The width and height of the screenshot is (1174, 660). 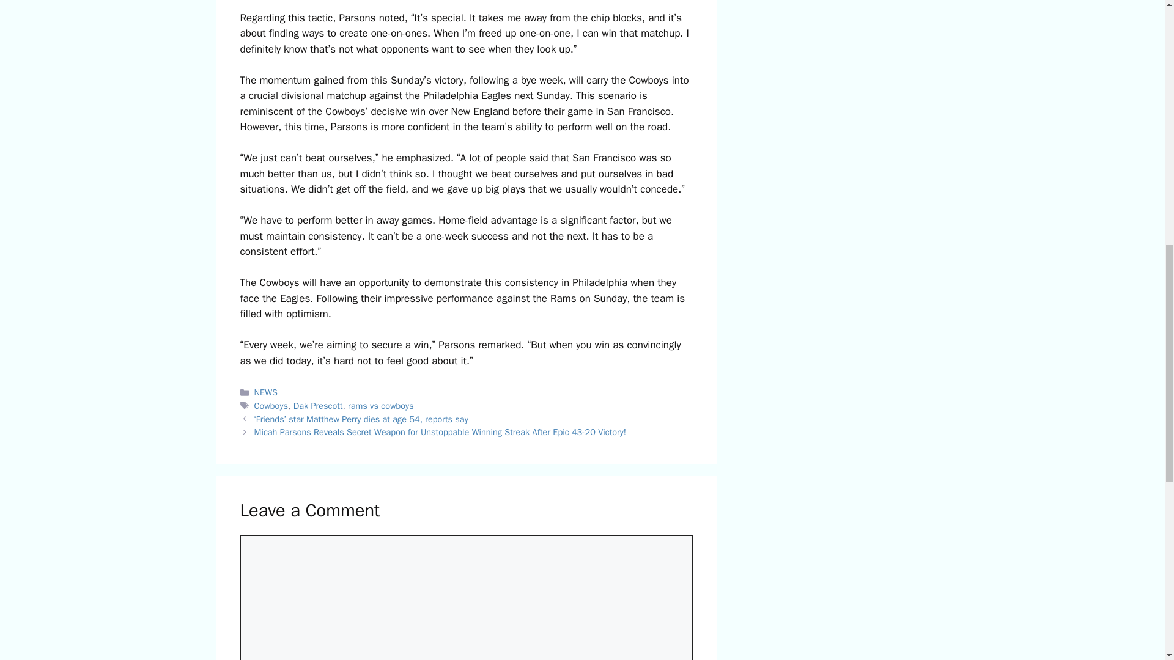 I want to click on NEWS, so click(x=265, y=392).